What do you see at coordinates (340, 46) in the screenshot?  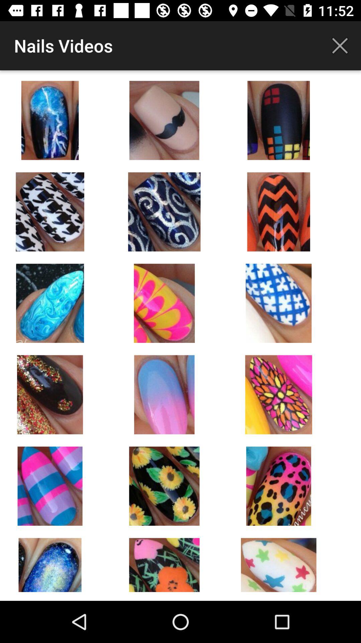 I see `press icon to the right of the nails videos icon` at bounding box center [340, 46].